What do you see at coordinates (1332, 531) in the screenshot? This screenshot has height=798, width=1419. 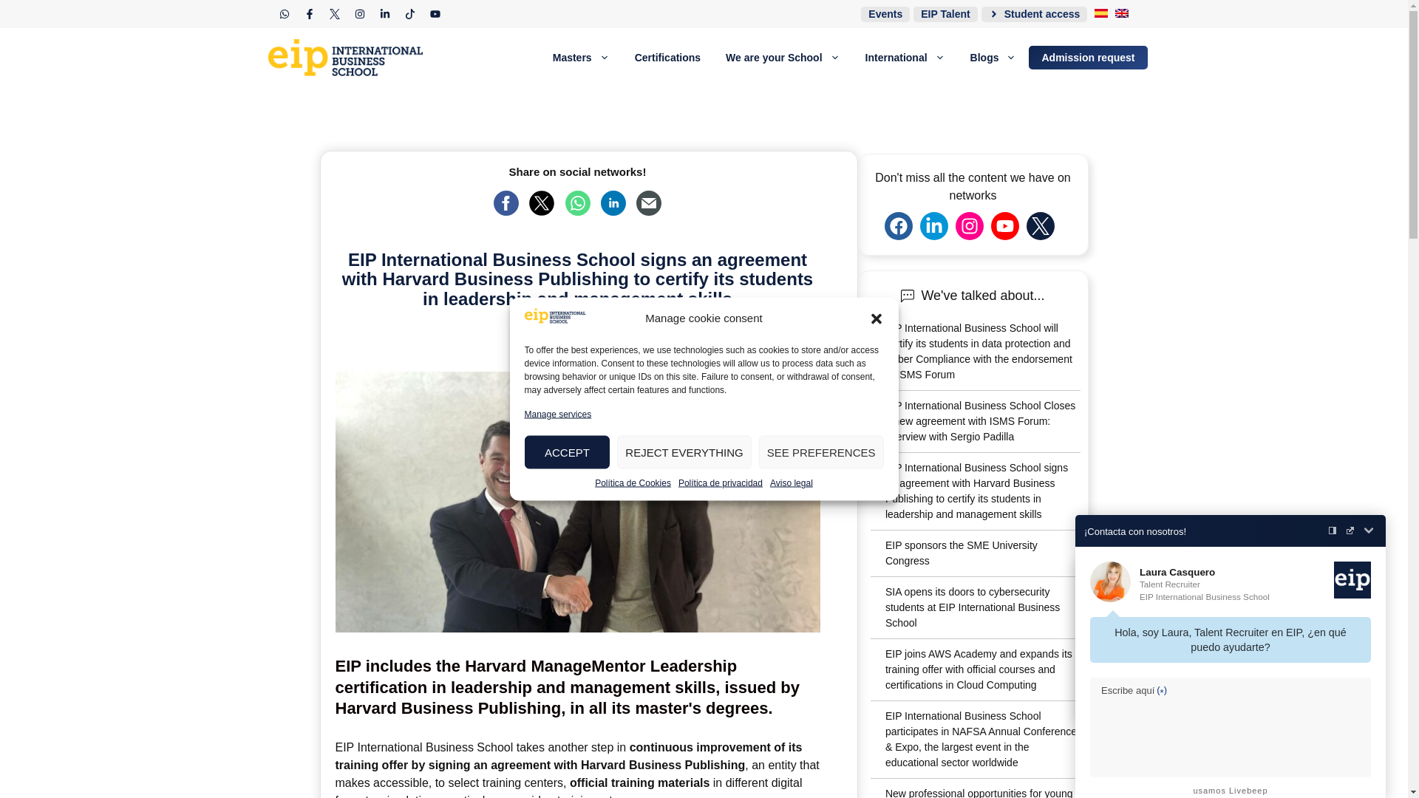 I see `Ajustar a la pantalla` at bounding box center [1332, 531].